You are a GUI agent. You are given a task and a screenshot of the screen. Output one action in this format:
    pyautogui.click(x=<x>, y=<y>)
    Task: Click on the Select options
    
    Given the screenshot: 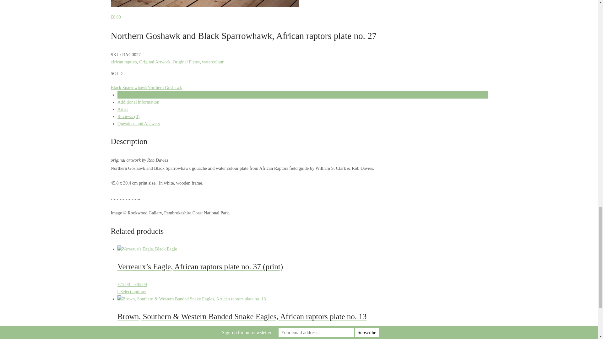 What is the action you would take?
    pyautogui.click(x=132, y=292)
    